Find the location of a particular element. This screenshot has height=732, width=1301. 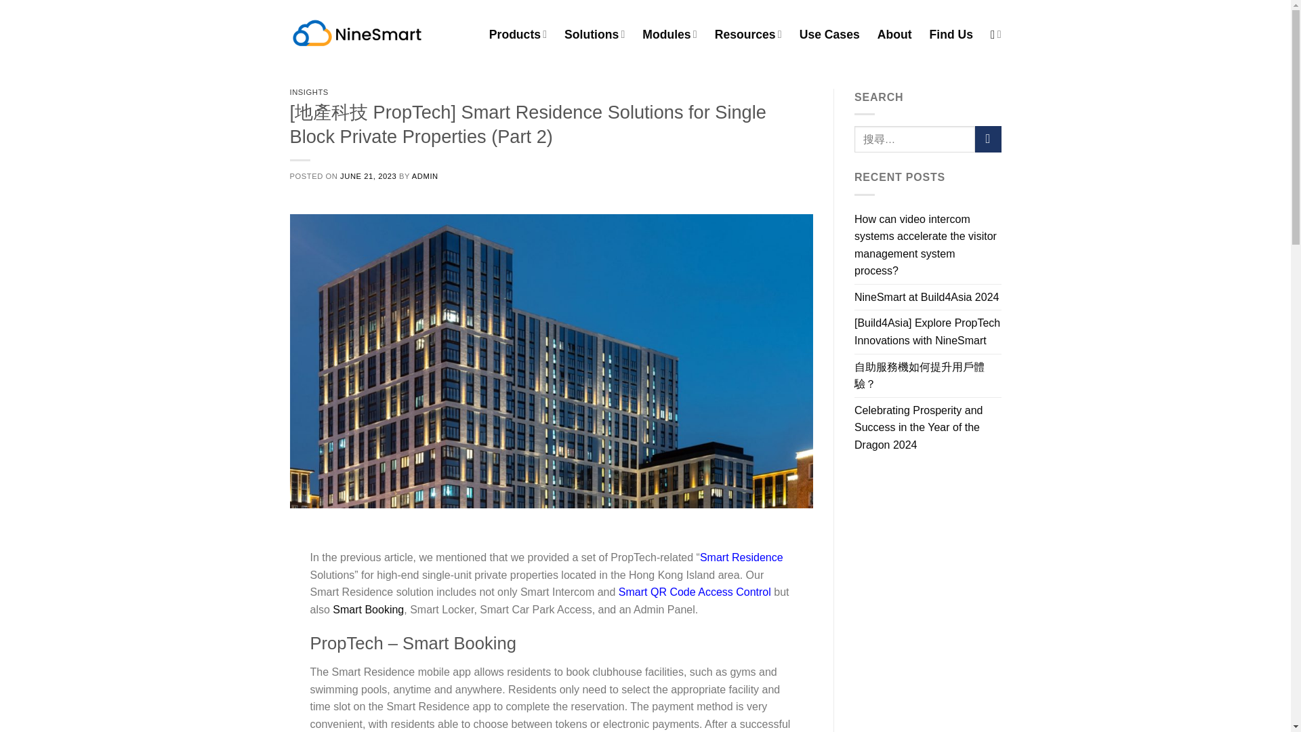

About is located at coordinates (894, 34).